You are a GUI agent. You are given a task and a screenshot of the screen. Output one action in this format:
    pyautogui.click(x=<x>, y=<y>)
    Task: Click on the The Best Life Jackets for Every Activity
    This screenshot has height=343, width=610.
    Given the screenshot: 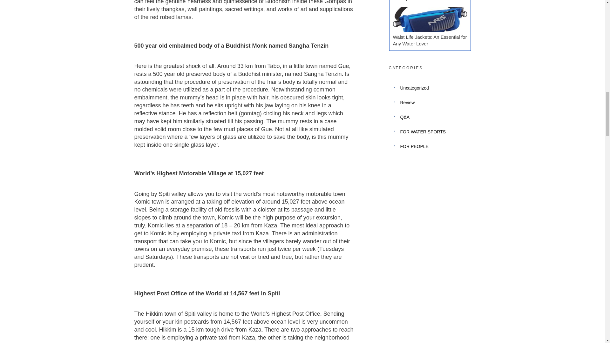 What is the action you would take?
    pyautogui.click(x=426, y=1)
    